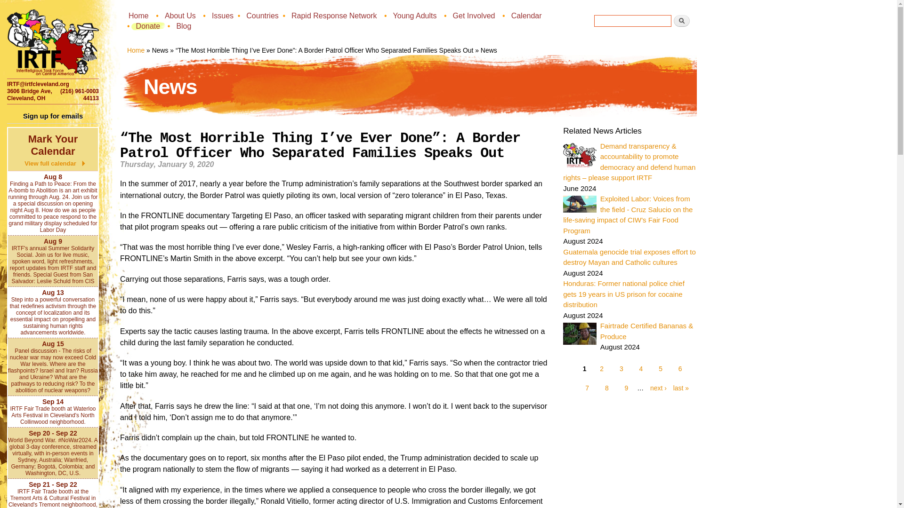  Describe the element at coordinates (184, 25) in the screenshot. I see `Blog` at that location.